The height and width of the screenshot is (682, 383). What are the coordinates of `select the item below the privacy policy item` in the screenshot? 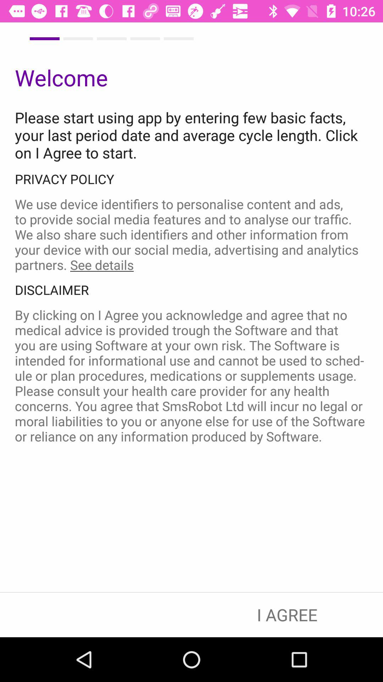 It's located at (191, 234).